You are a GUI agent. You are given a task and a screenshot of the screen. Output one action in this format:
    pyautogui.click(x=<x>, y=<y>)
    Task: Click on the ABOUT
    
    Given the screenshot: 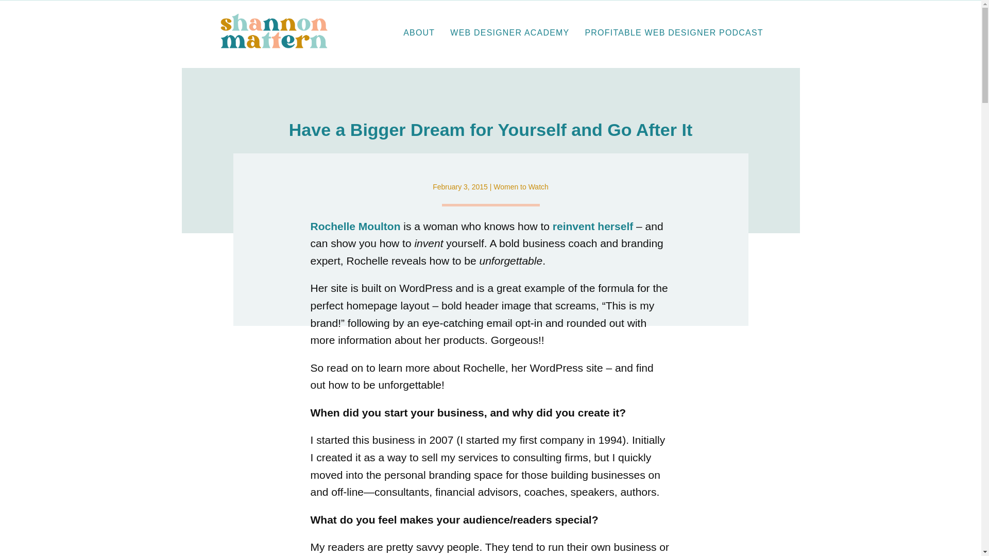 What is the action you would take?
    pyautogui.click(x=419, y=33)
    